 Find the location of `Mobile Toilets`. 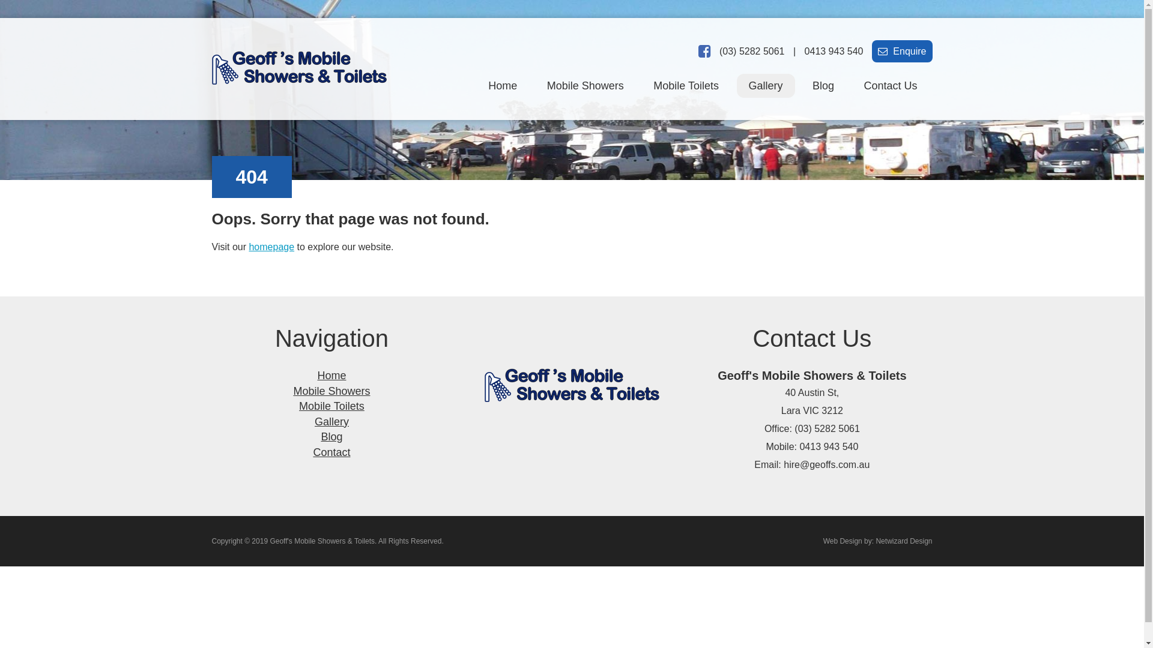

Mobile Toilets is located at coordinates (686, 86).